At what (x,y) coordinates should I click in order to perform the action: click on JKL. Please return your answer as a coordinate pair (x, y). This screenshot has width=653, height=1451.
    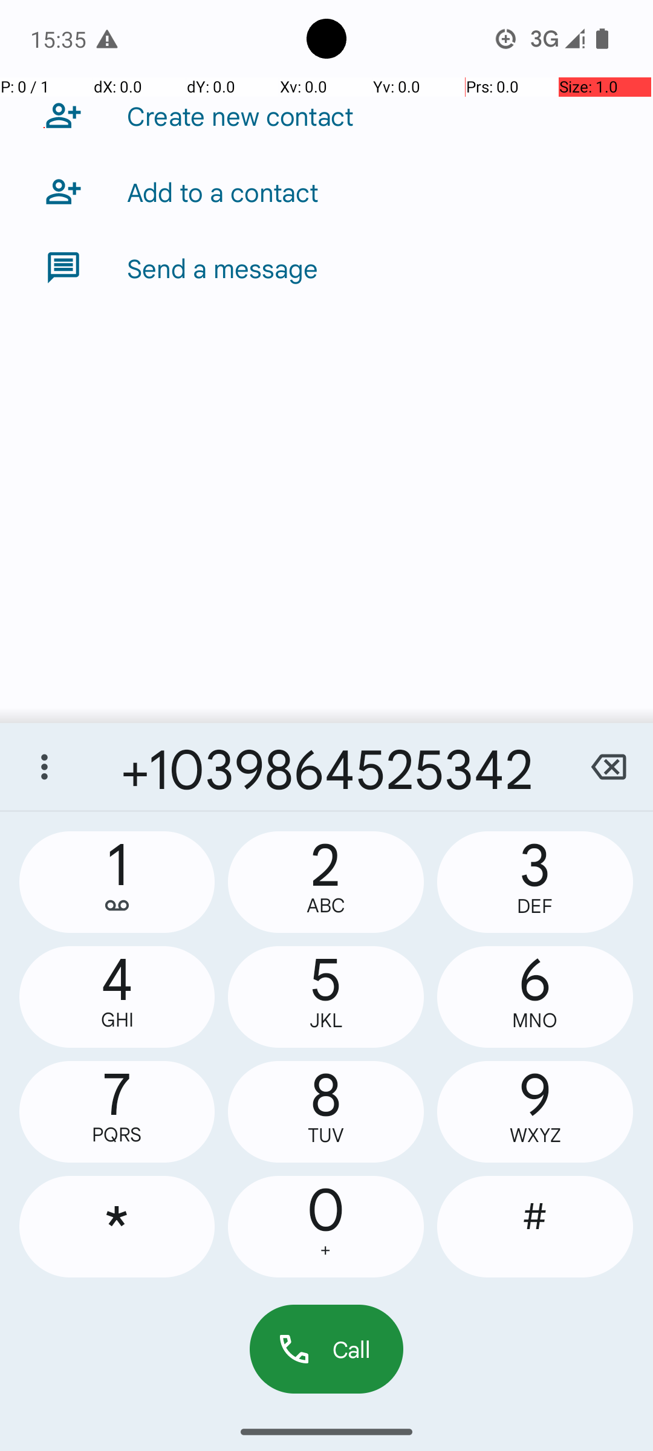
    Looking at the image, I should click on (326, 1021).